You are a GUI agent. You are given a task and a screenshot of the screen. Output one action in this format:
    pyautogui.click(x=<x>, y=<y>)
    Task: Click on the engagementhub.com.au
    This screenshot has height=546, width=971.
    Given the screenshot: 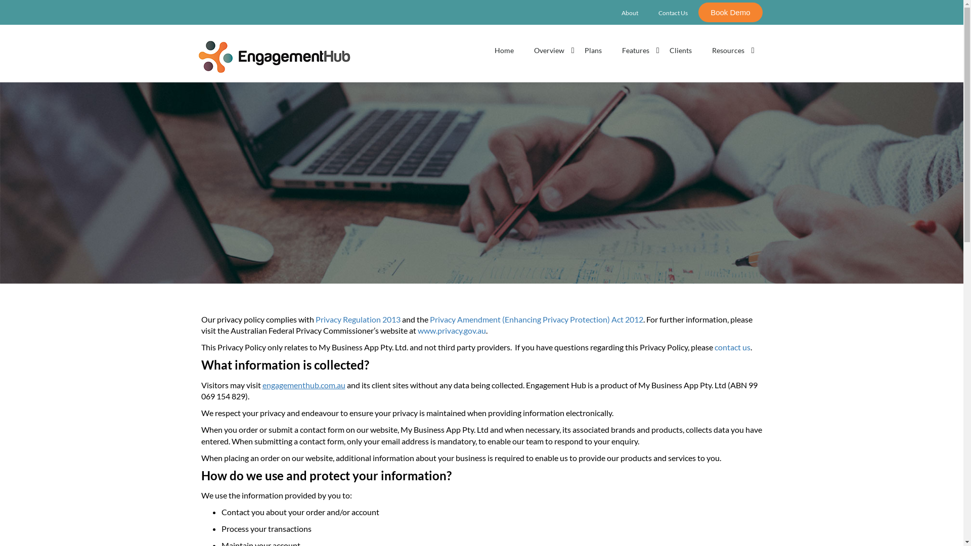 What is the action you would take?
    pyautogui.click(x=303, y=385)
    